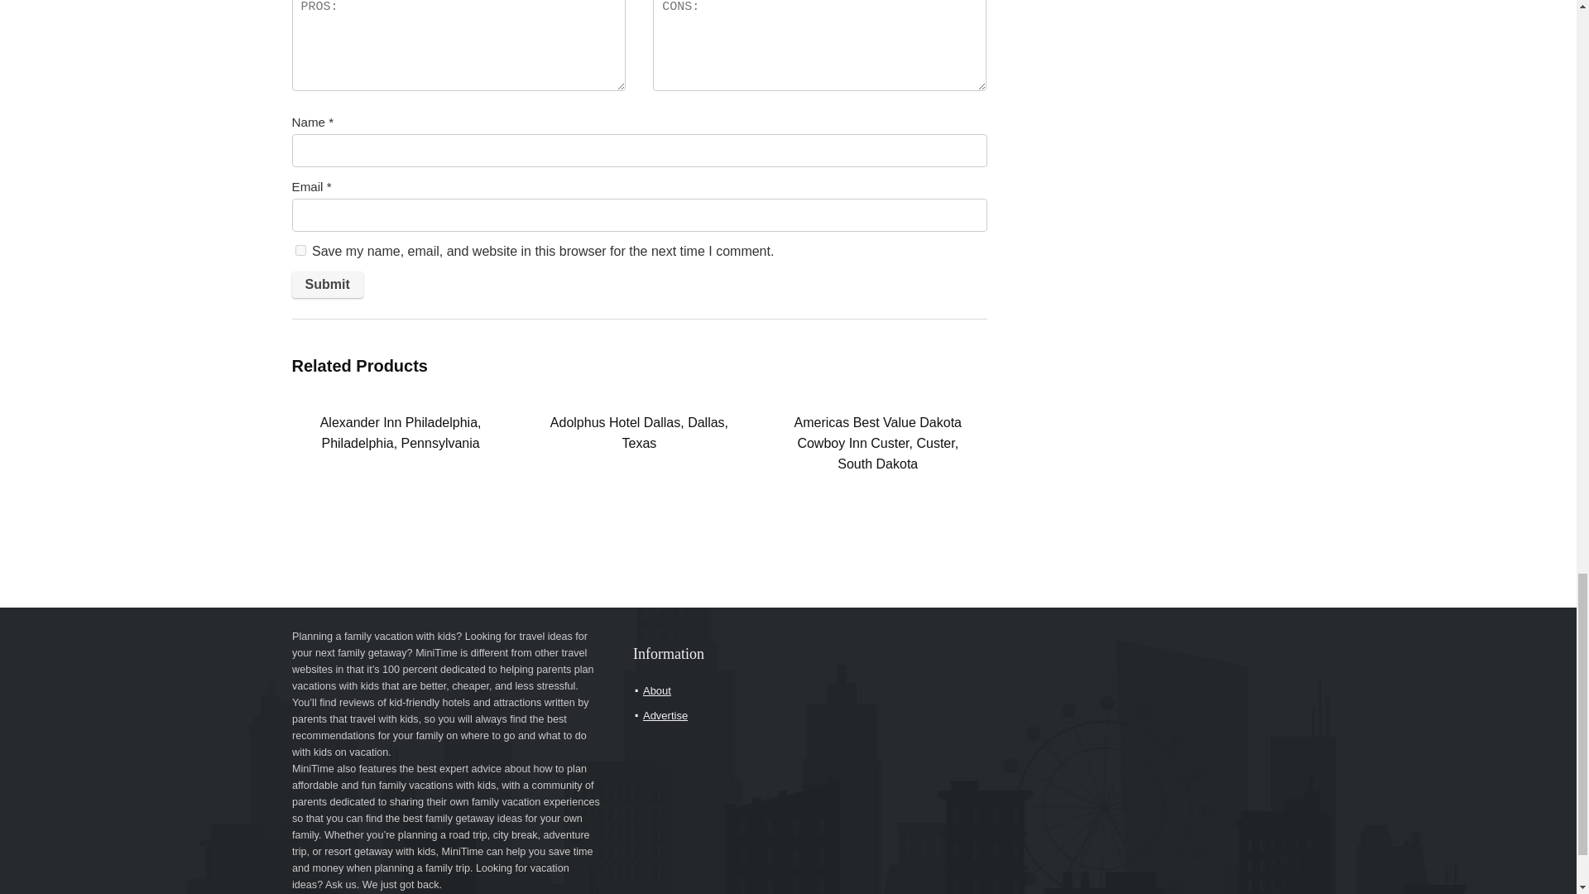 The image size is (1589, 894). What do you see at coordinates (326, 285) in the screenshot?
I see `Submit` at bounding box center [326, 285].